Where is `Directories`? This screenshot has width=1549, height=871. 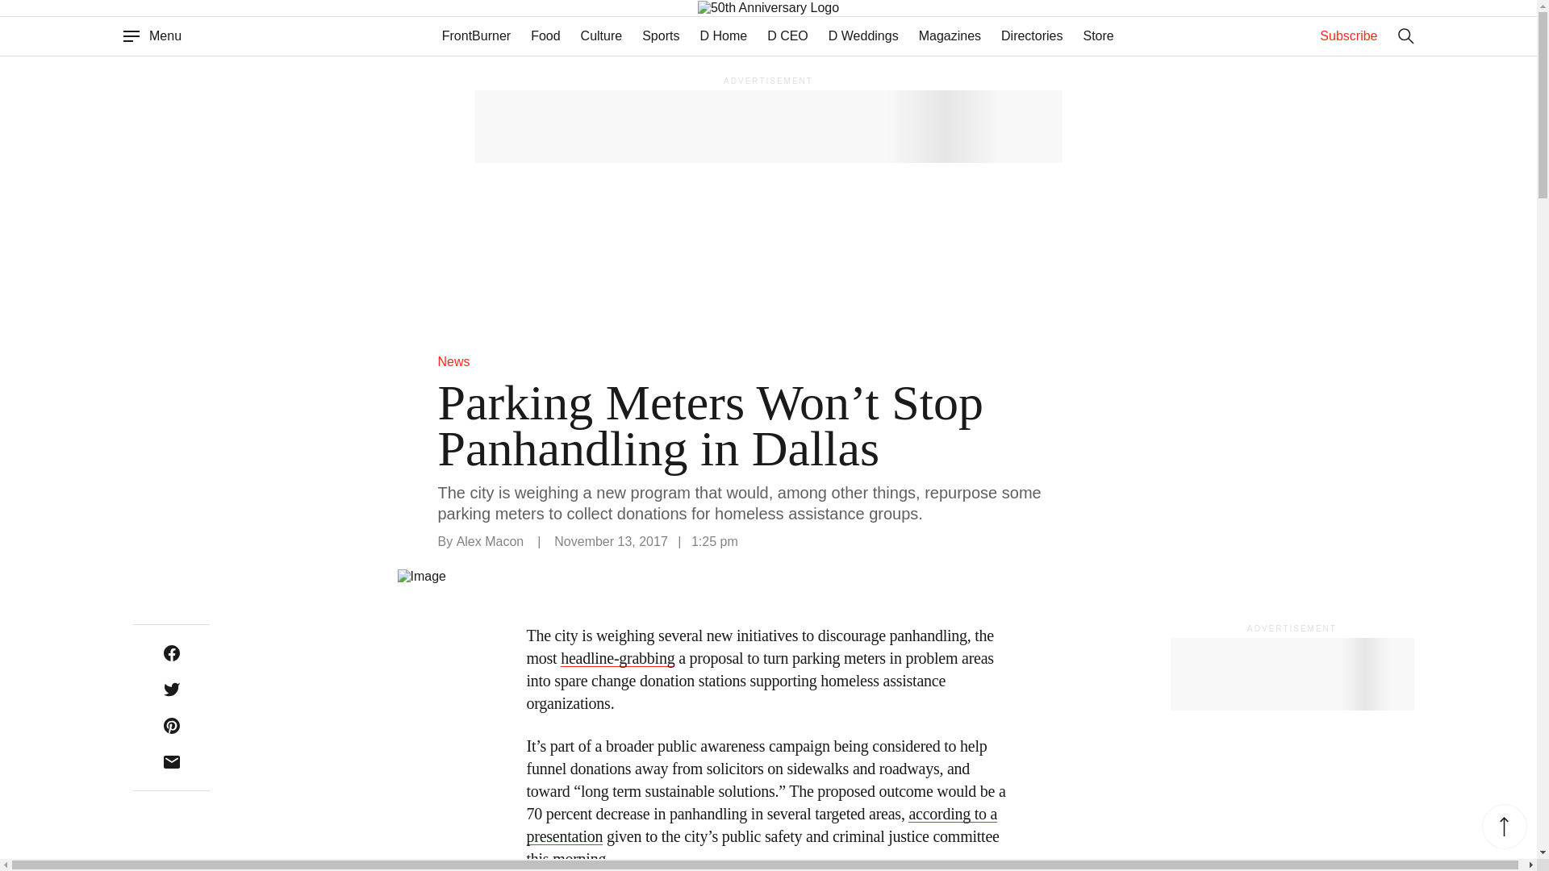 Directories is located at coordinates (1031, 35).